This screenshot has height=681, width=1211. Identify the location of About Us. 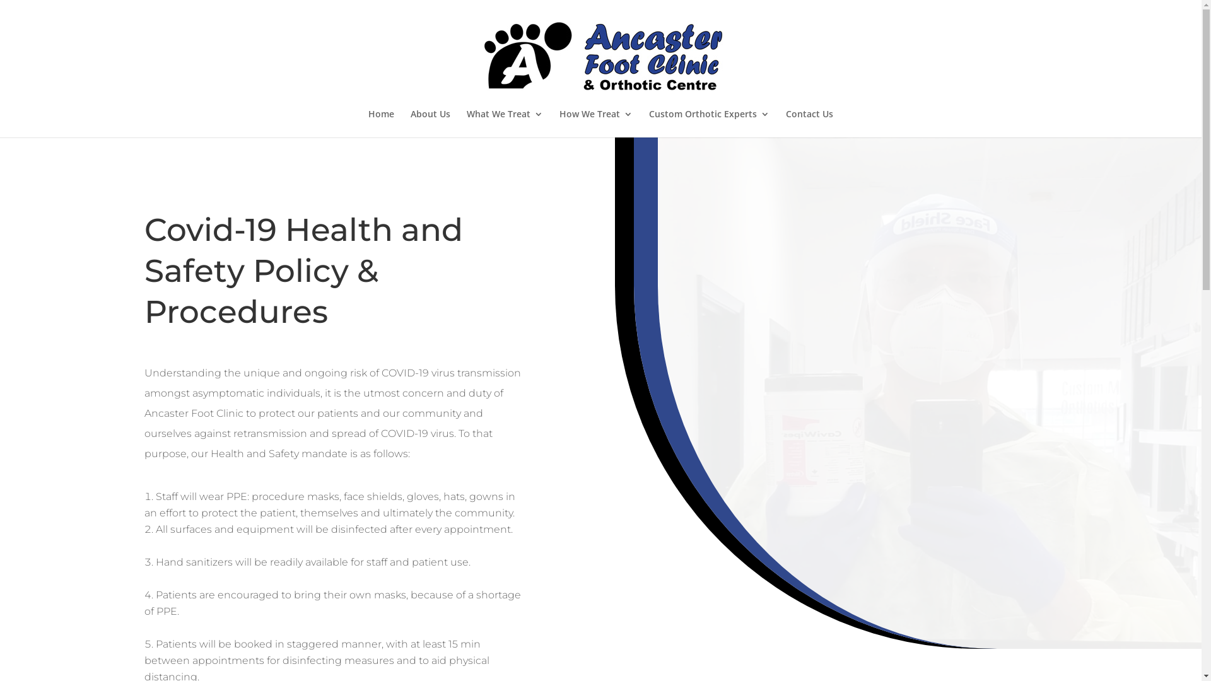
(430, 124).